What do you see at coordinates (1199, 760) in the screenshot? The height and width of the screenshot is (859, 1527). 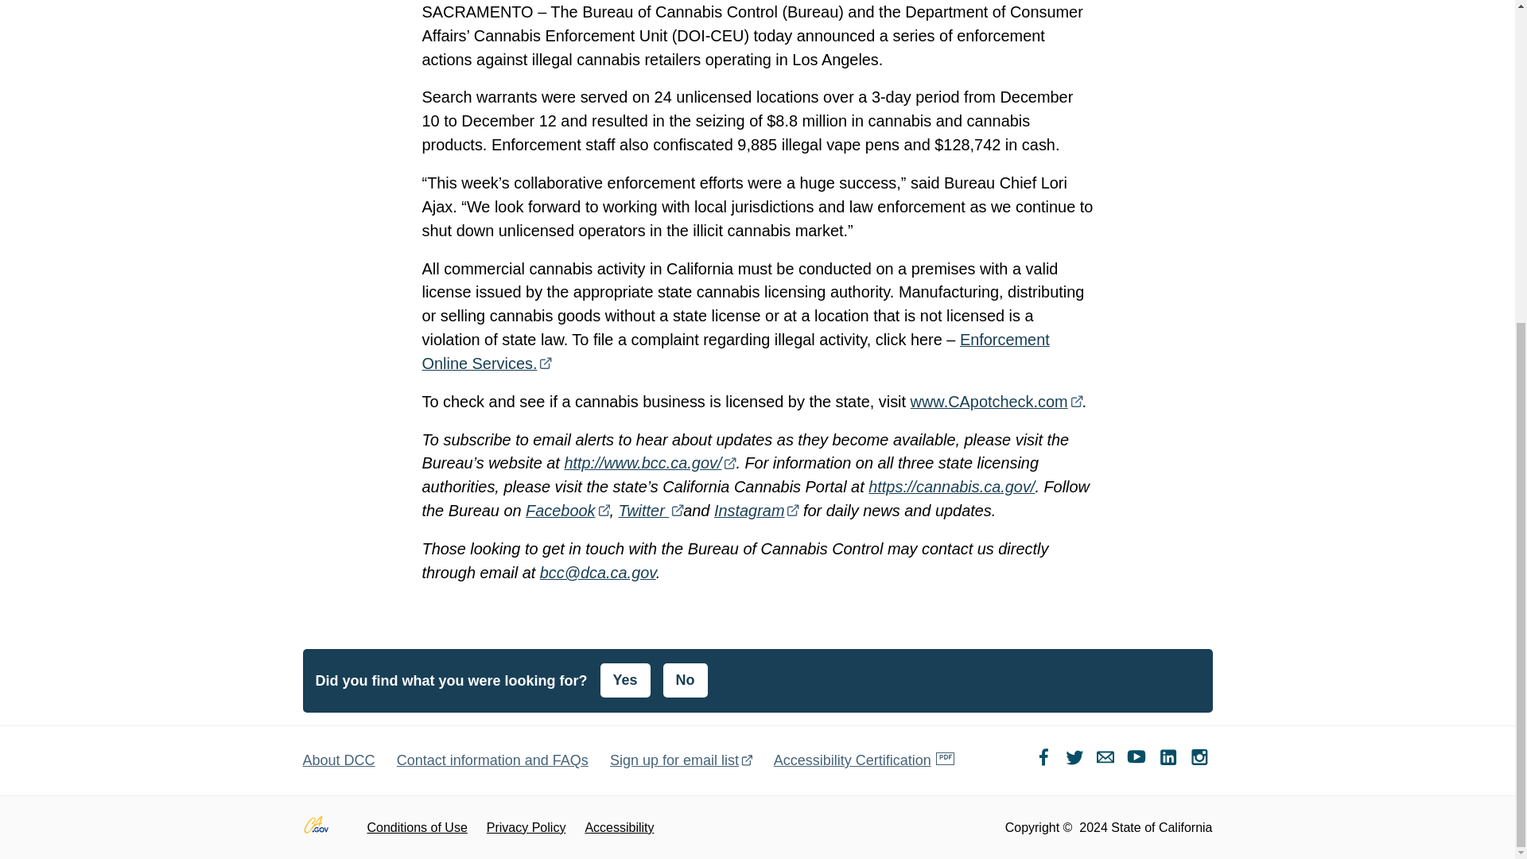 I see `Share via Instagram` at bounding box center [1199, 760].